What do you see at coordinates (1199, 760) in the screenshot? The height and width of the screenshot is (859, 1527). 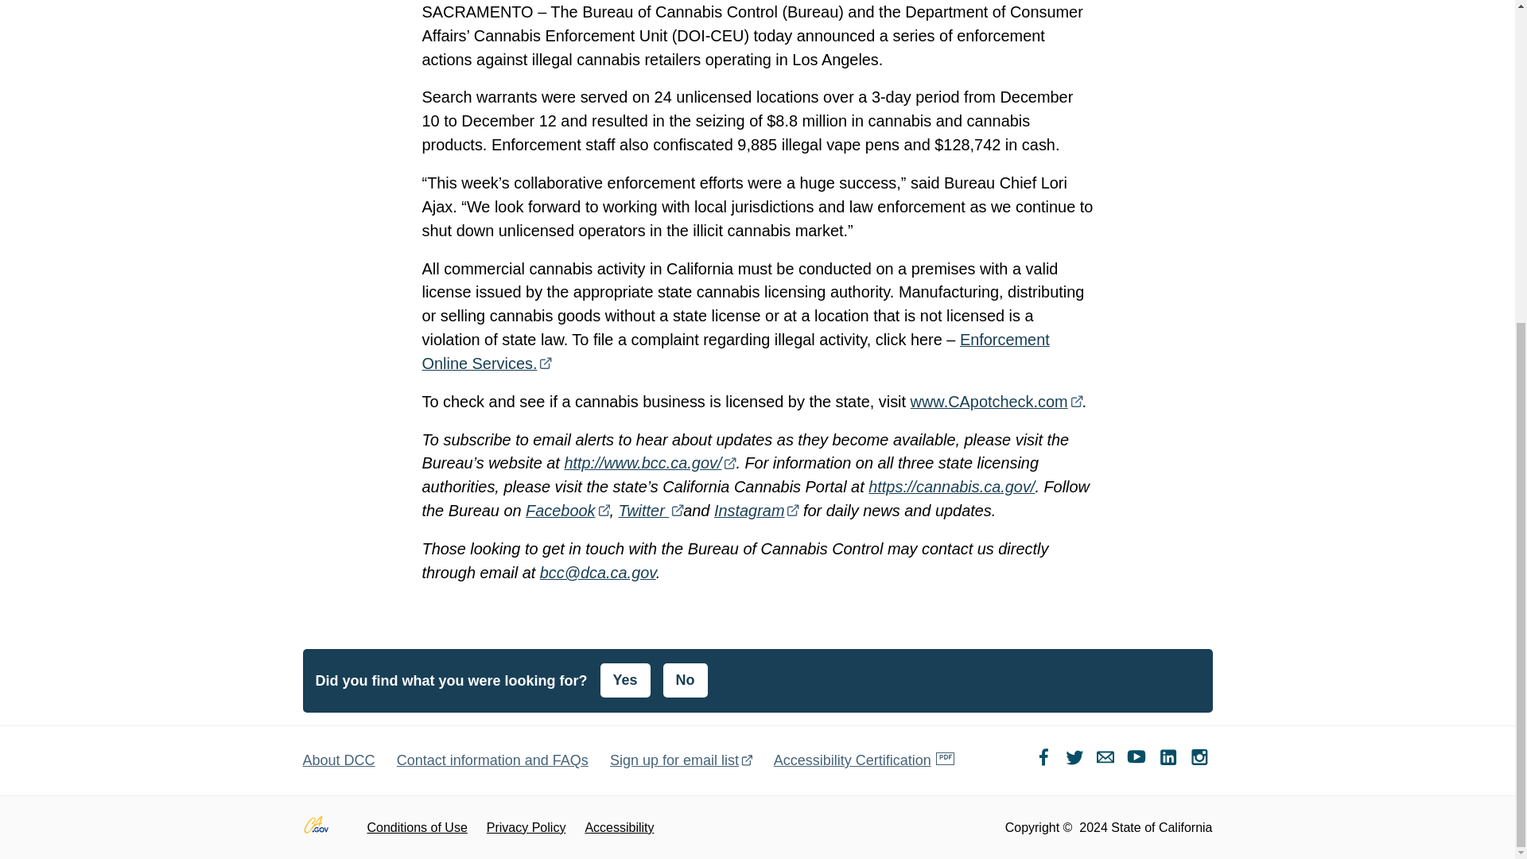 I see `Share via Instagram` at bounding box center [1199, 760].